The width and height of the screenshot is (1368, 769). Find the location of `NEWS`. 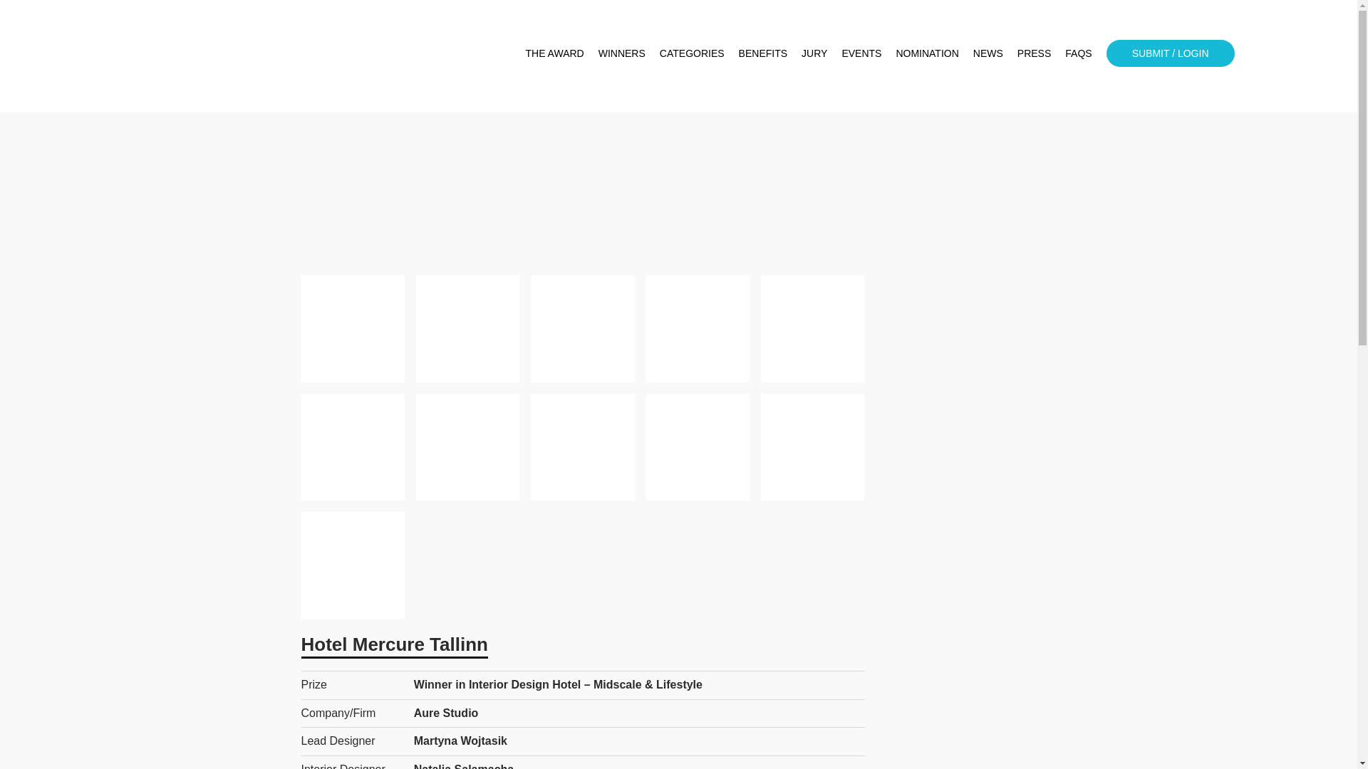

NEWS is located at coordinates (988, 53).